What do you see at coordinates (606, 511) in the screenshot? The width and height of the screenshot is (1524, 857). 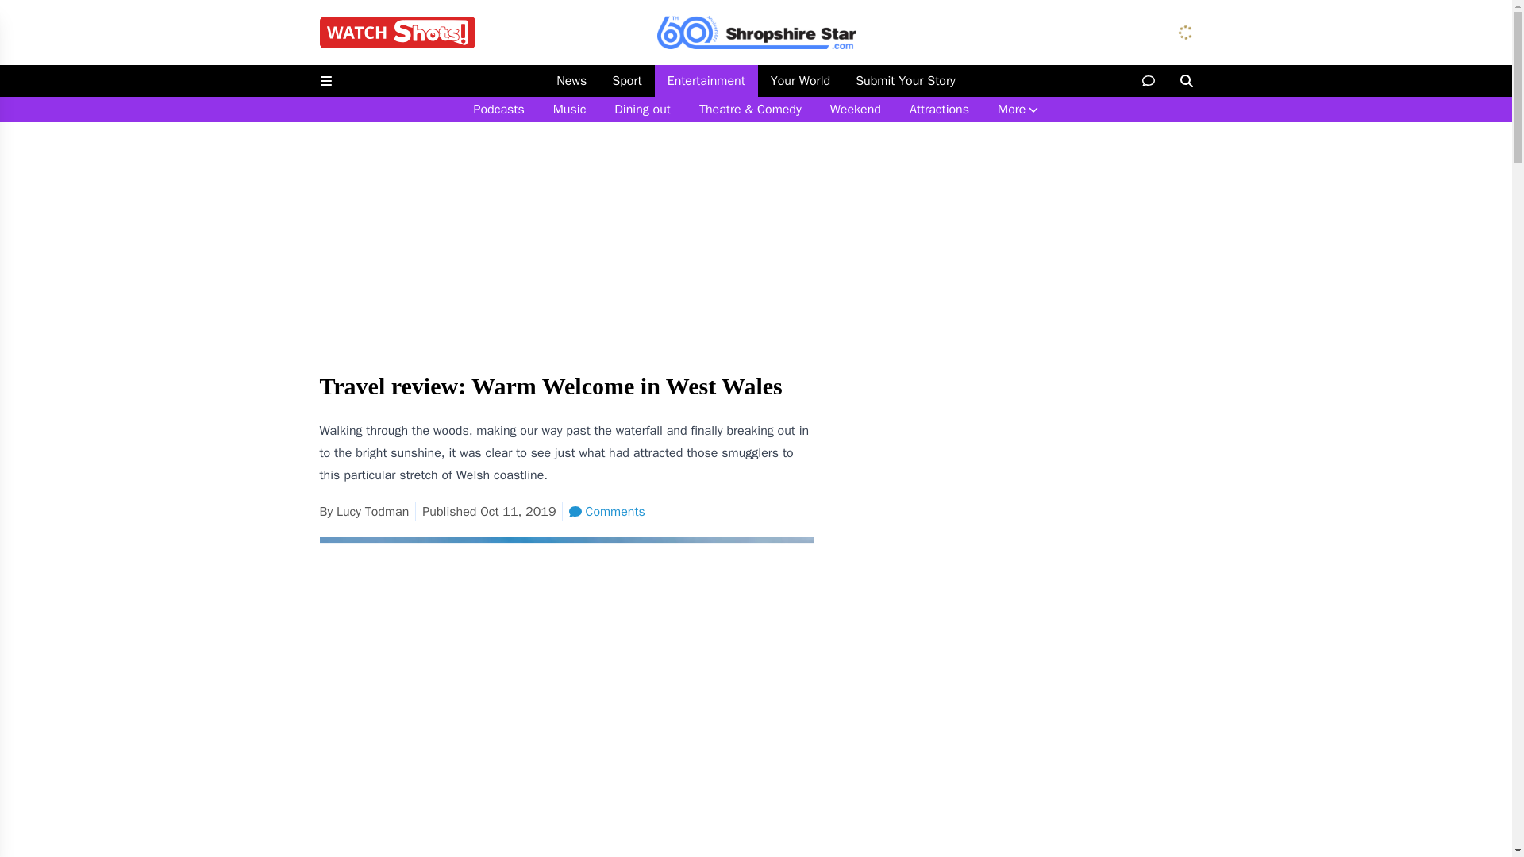 I see `Comments` at bounding box center [606, 511].